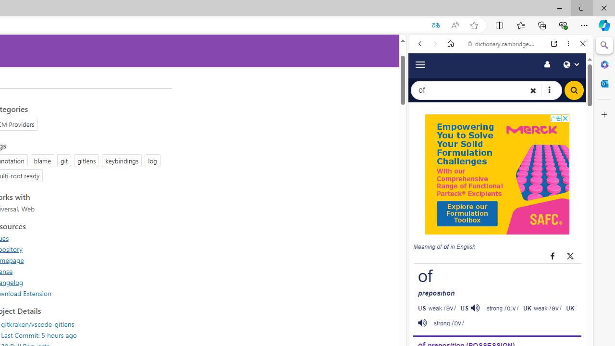  What do you see at coordinates (424, 163) in the screenshot?
I see `WEB  ` at bounding box center [424, 163].